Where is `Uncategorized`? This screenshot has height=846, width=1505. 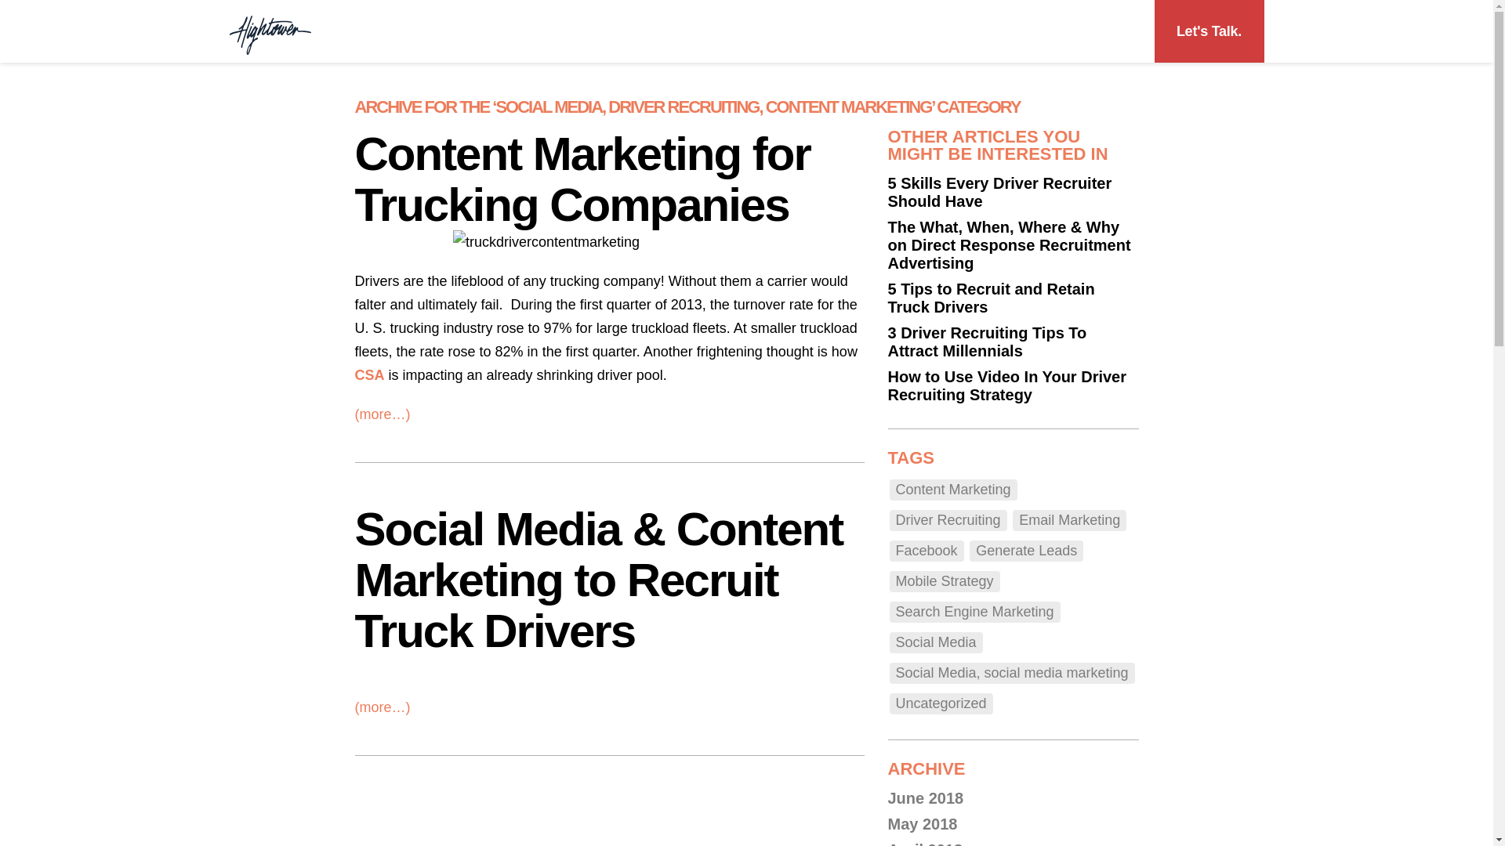 Uncategorized is located at coordinates (941, 703).